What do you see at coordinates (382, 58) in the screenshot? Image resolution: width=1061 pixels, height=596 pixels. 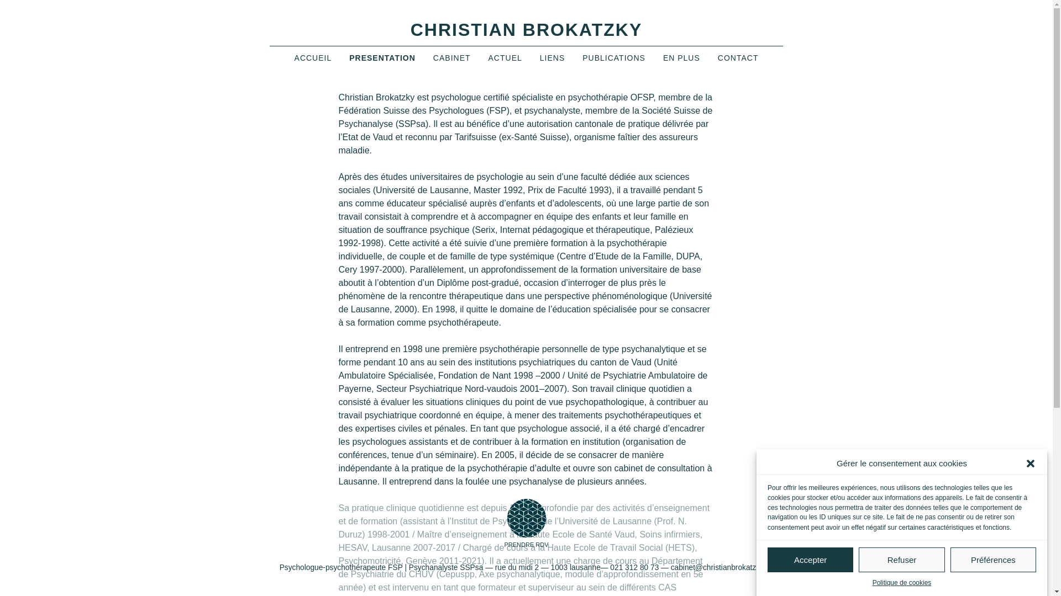 I see `PRESENTATION` at bounding box center [382, 58].